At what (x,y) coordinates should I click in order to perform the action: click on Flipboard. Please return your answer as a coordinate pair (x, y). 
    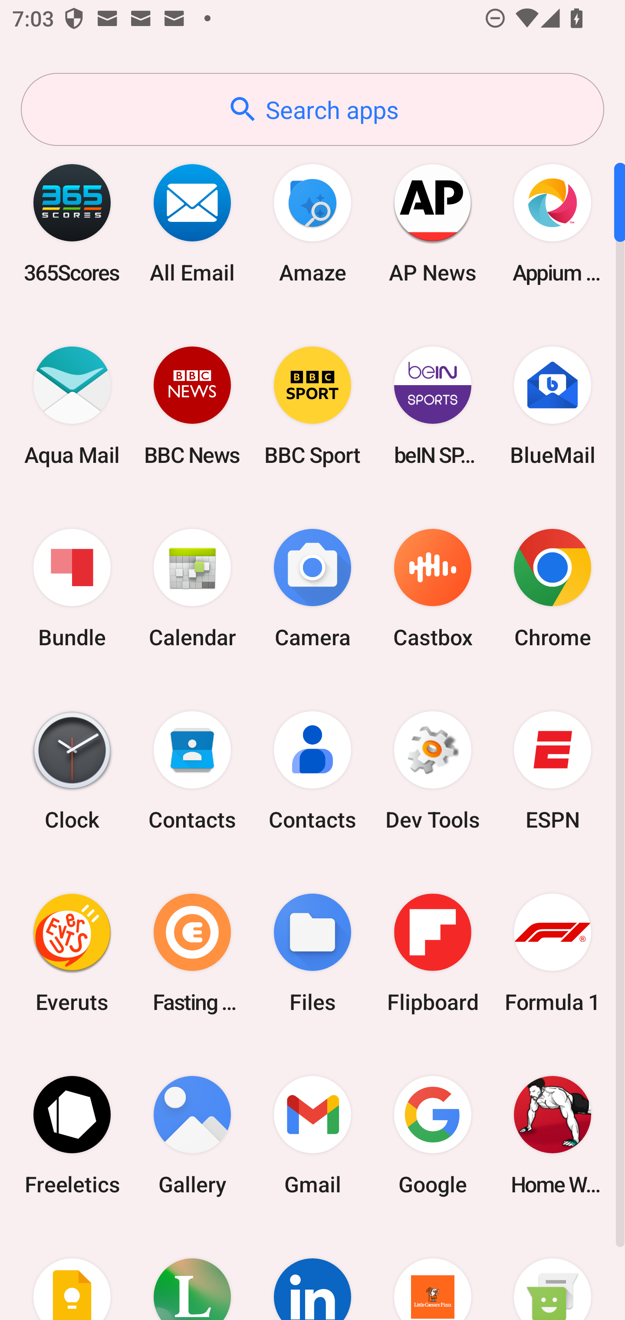
    Looking at the image, I should click on (432, 953).